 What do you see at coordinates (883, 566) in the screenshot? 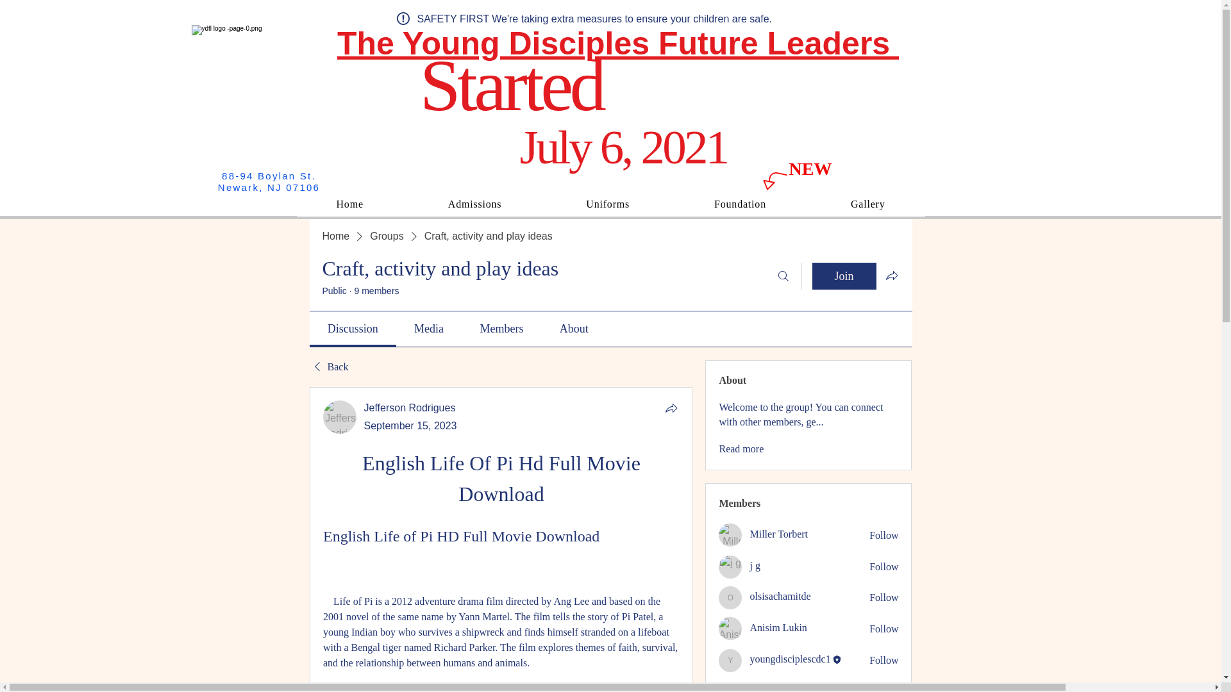
I see `Follow` at bounding box center [883, 566].